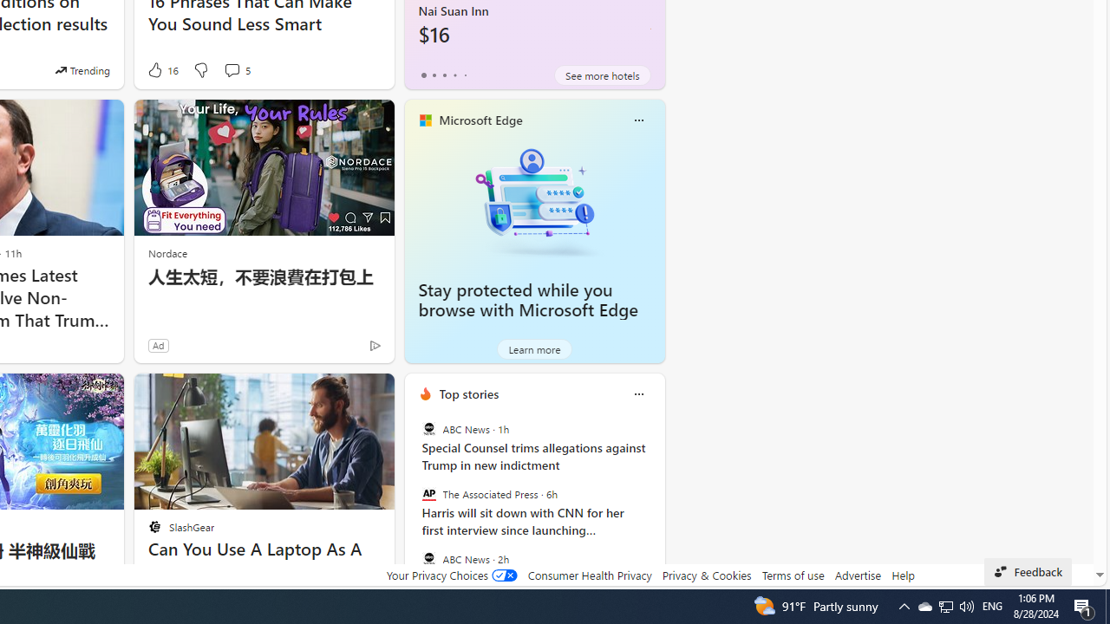  What do you see at coordinates (793, 575) in the screenshot?
I see `Terms of use` at bounding box center [793, 575].